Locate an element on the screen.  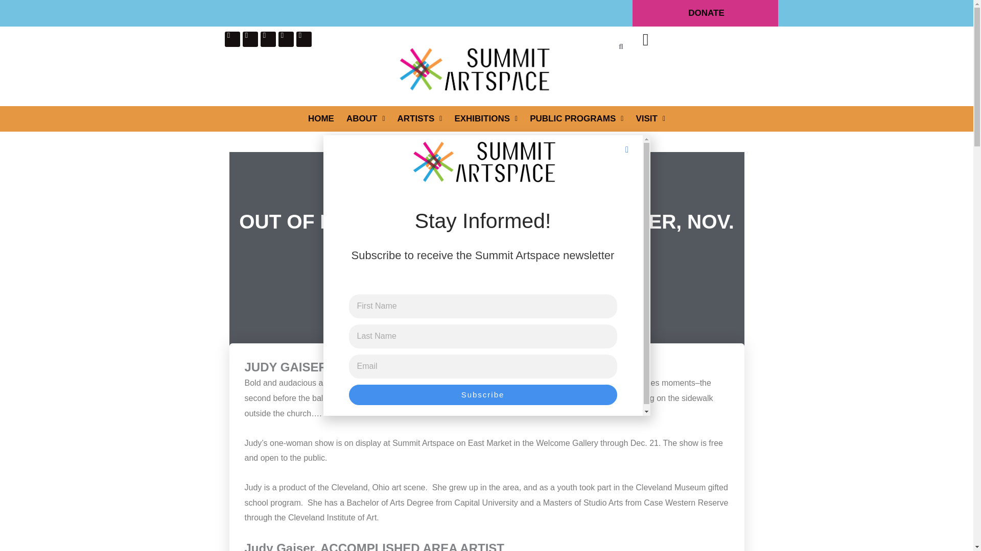
SA logo without tagline hi res-01-01 is located at coordinates (473, 68).